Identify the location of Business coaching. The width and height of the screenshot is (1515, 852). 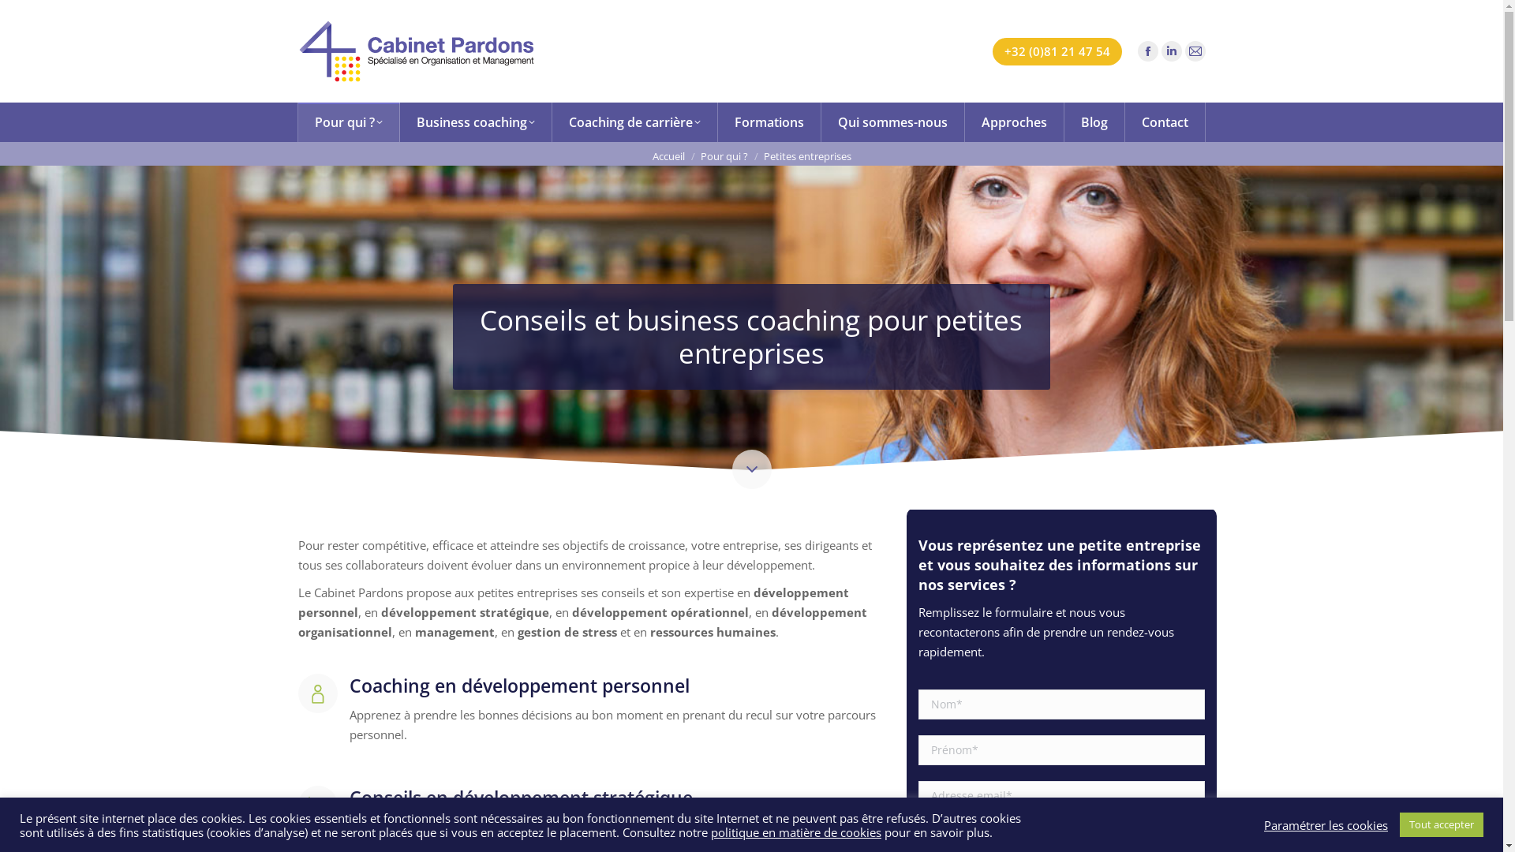
(475, 122).